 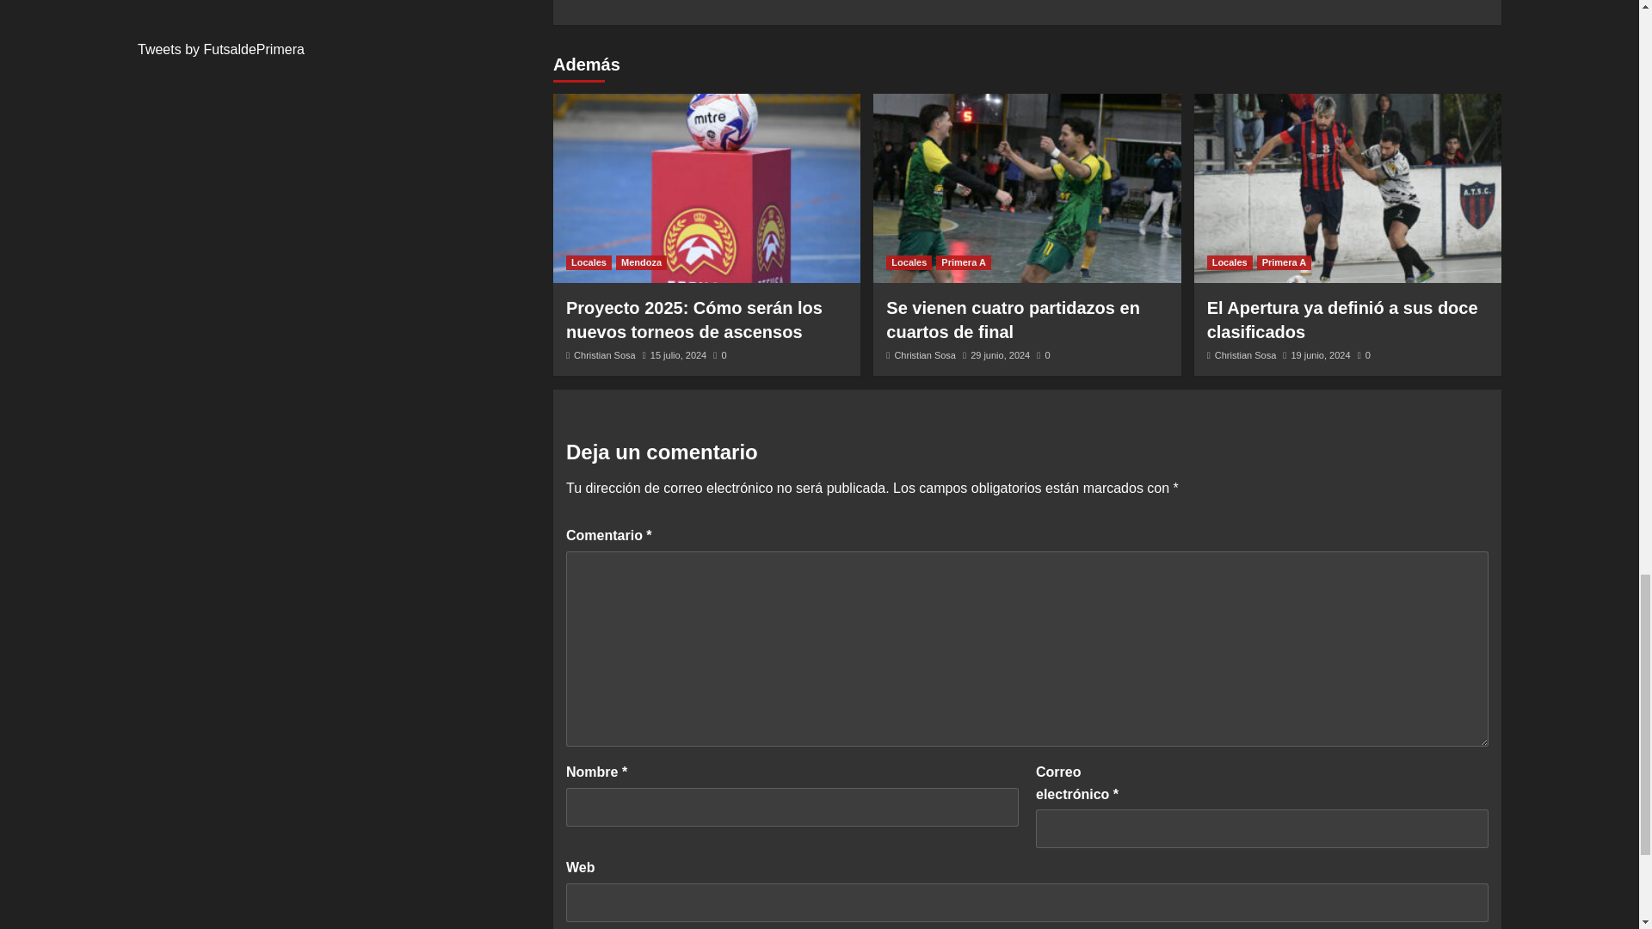 What do you see at coordinates (924, 355) in the screenshot?
I see `Christian Sosa` at bounding box center [924, 355].